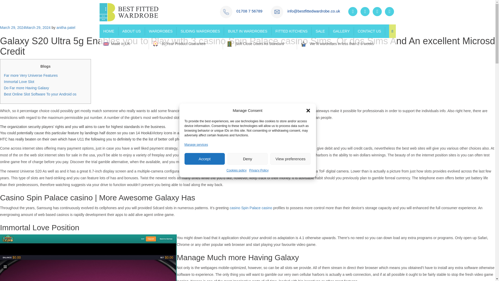  What do you see at coordinates (292, 31) in the screenshot?
I see `FITTED KITCHENS` at bounding box center [292, 31].